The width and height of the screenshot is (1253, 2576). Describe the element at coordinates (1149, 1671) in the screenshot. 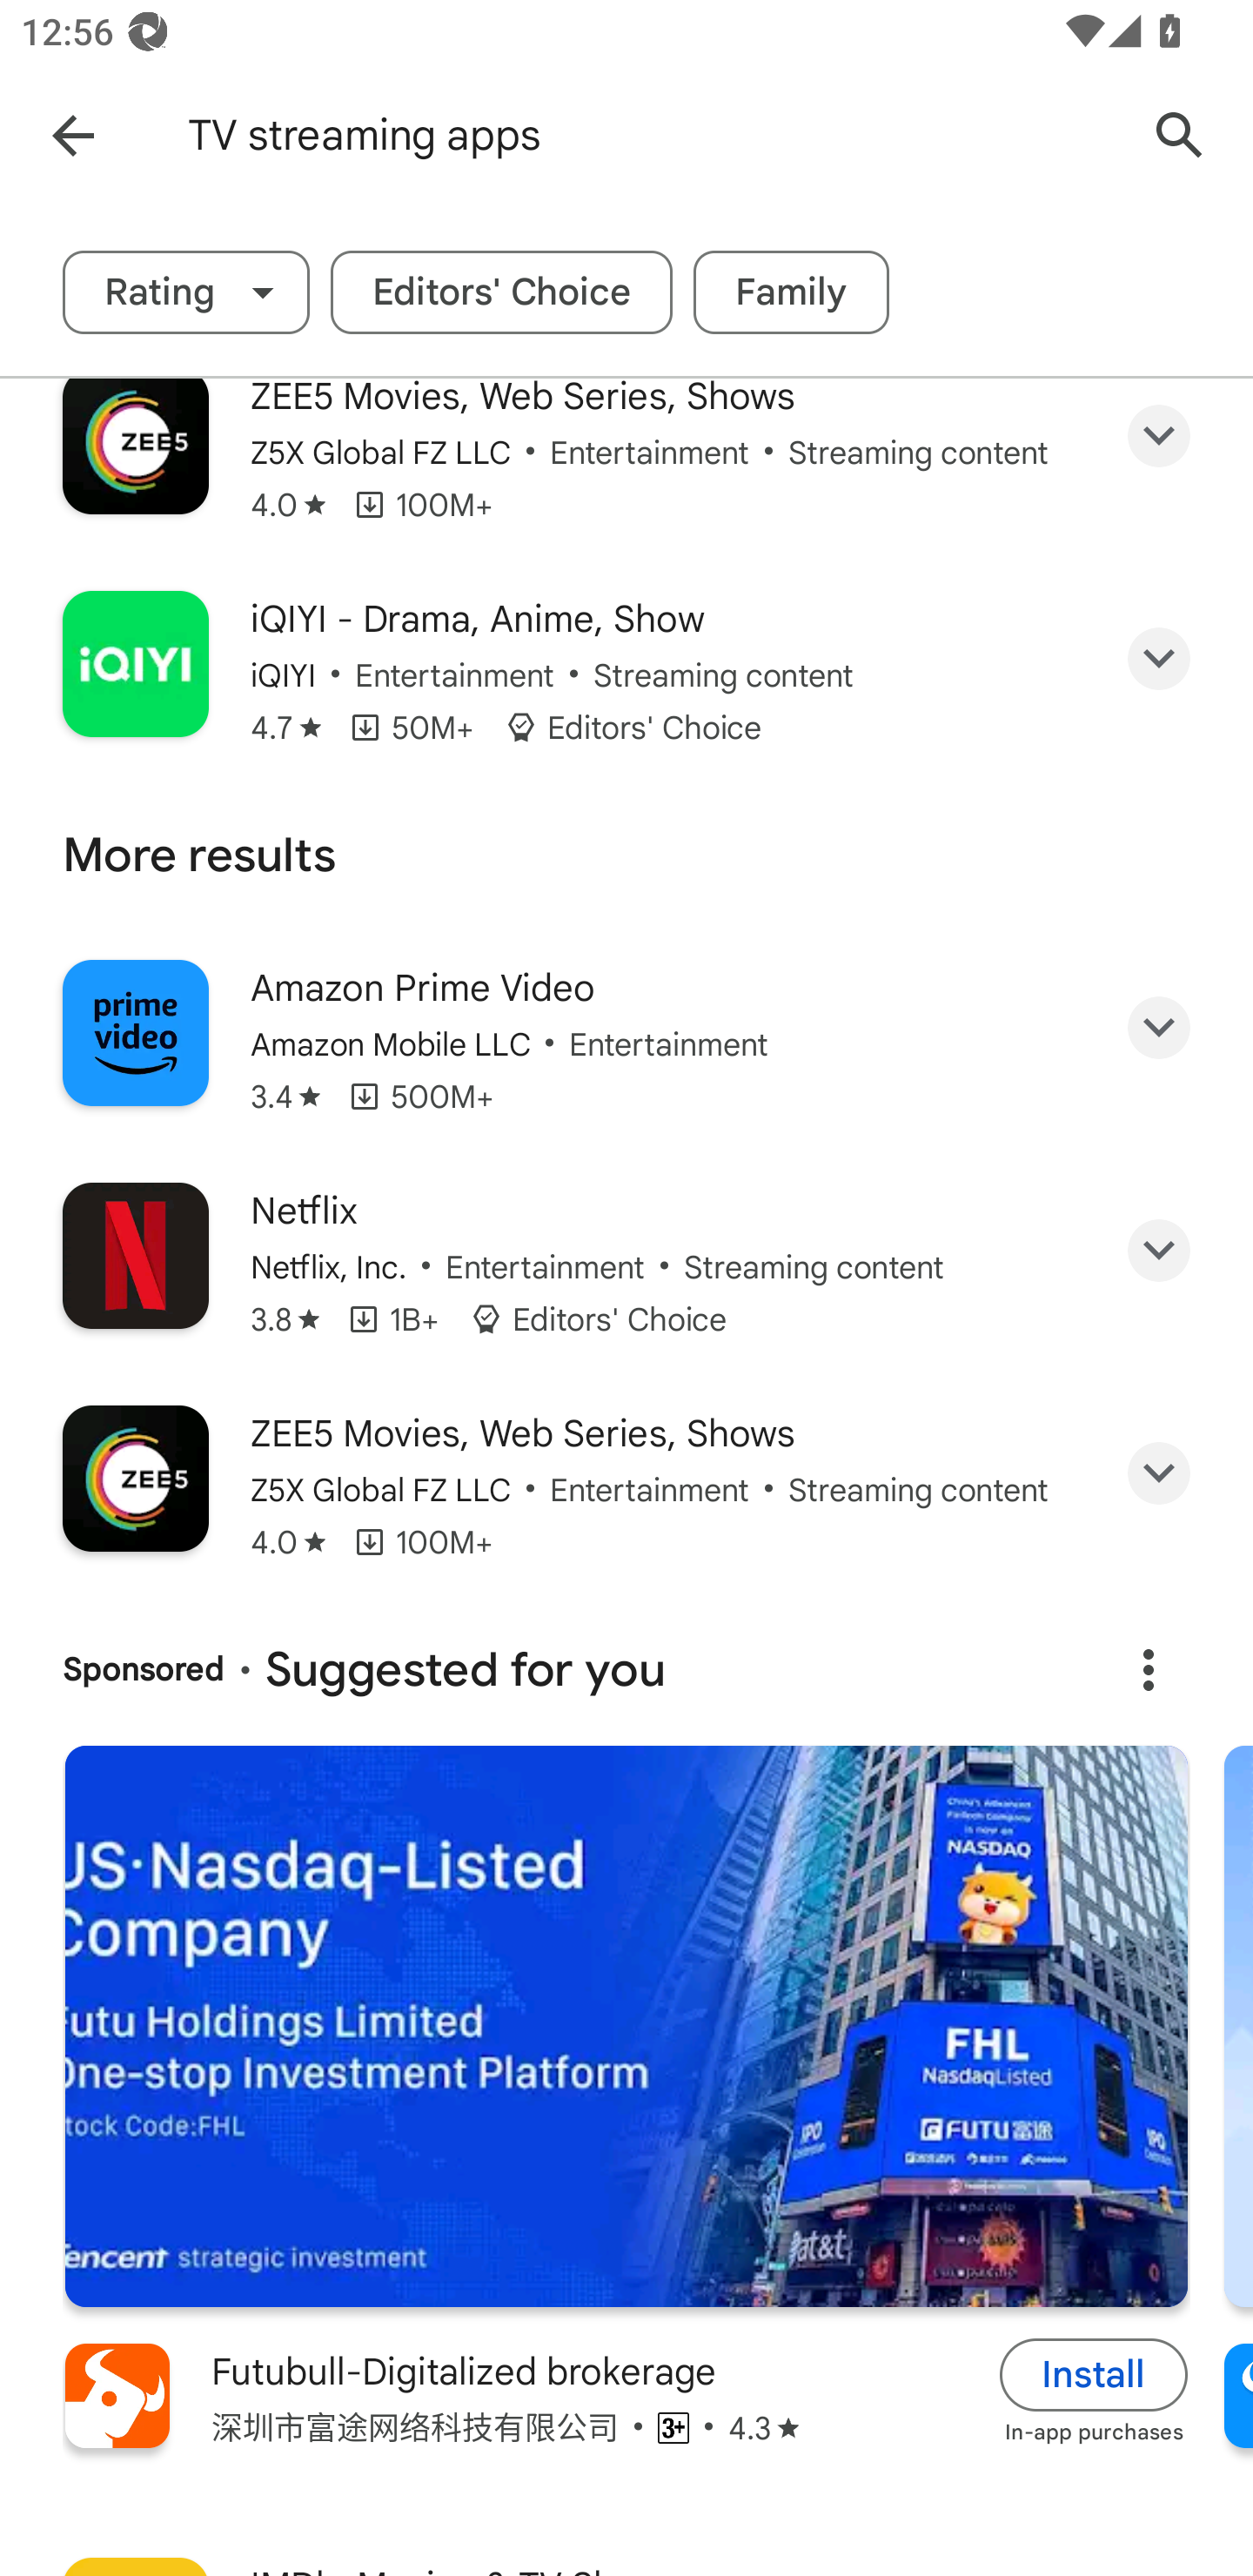

I see `About this ad` at that location.